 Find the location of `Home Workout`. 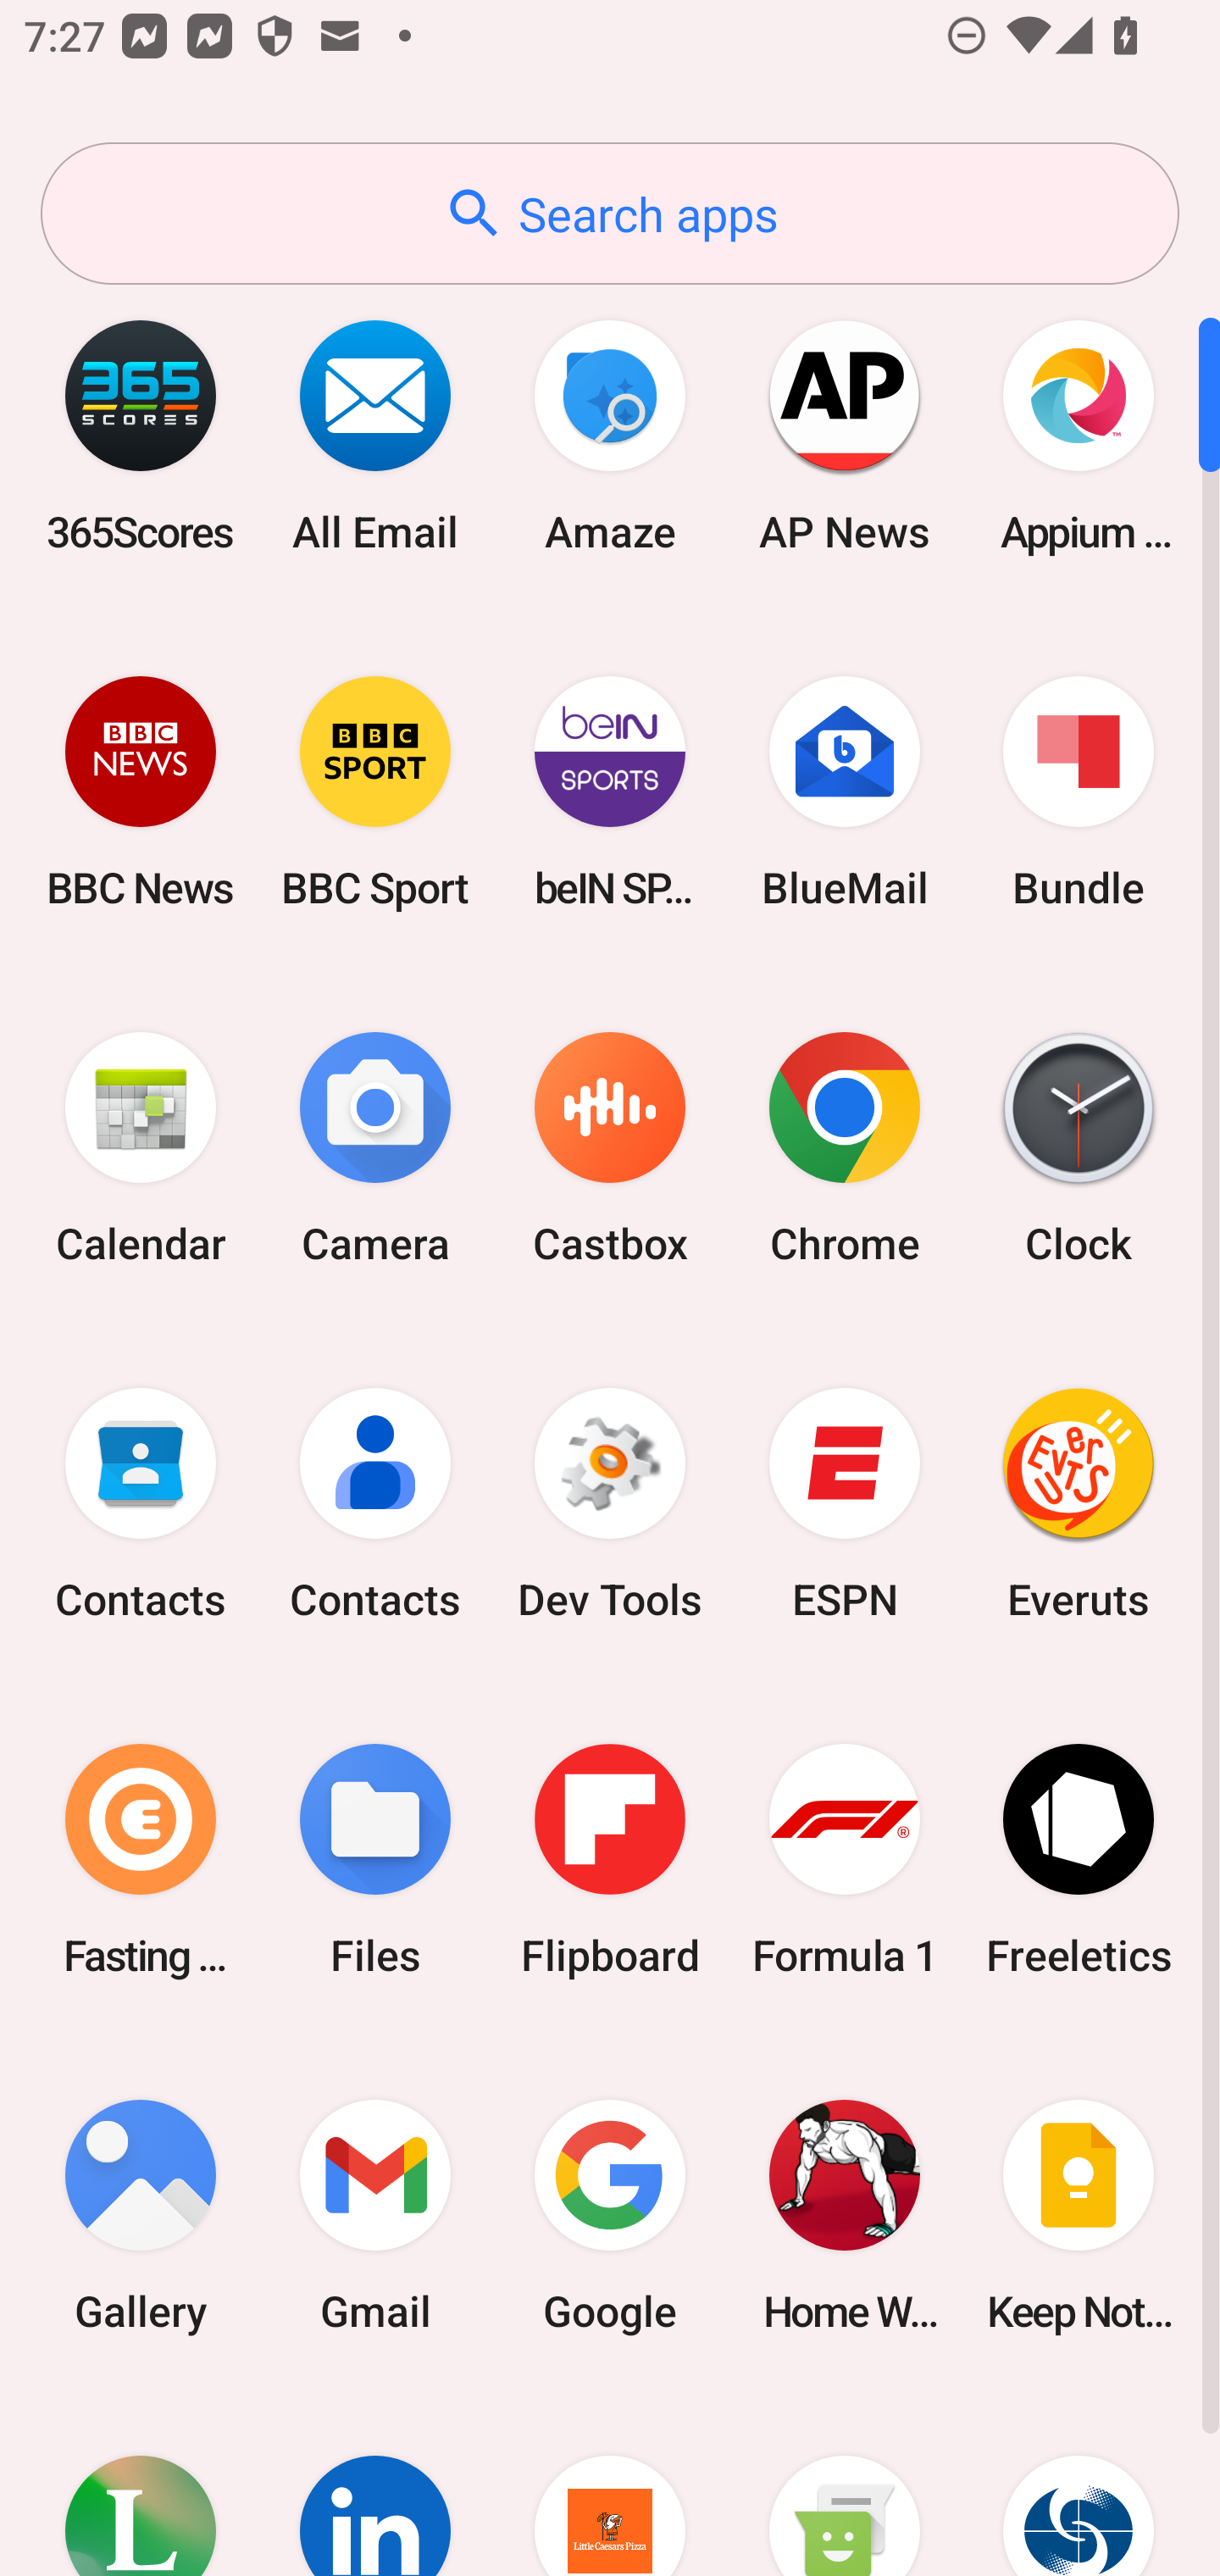

Home Workout is located at coordinates (844, 2215).